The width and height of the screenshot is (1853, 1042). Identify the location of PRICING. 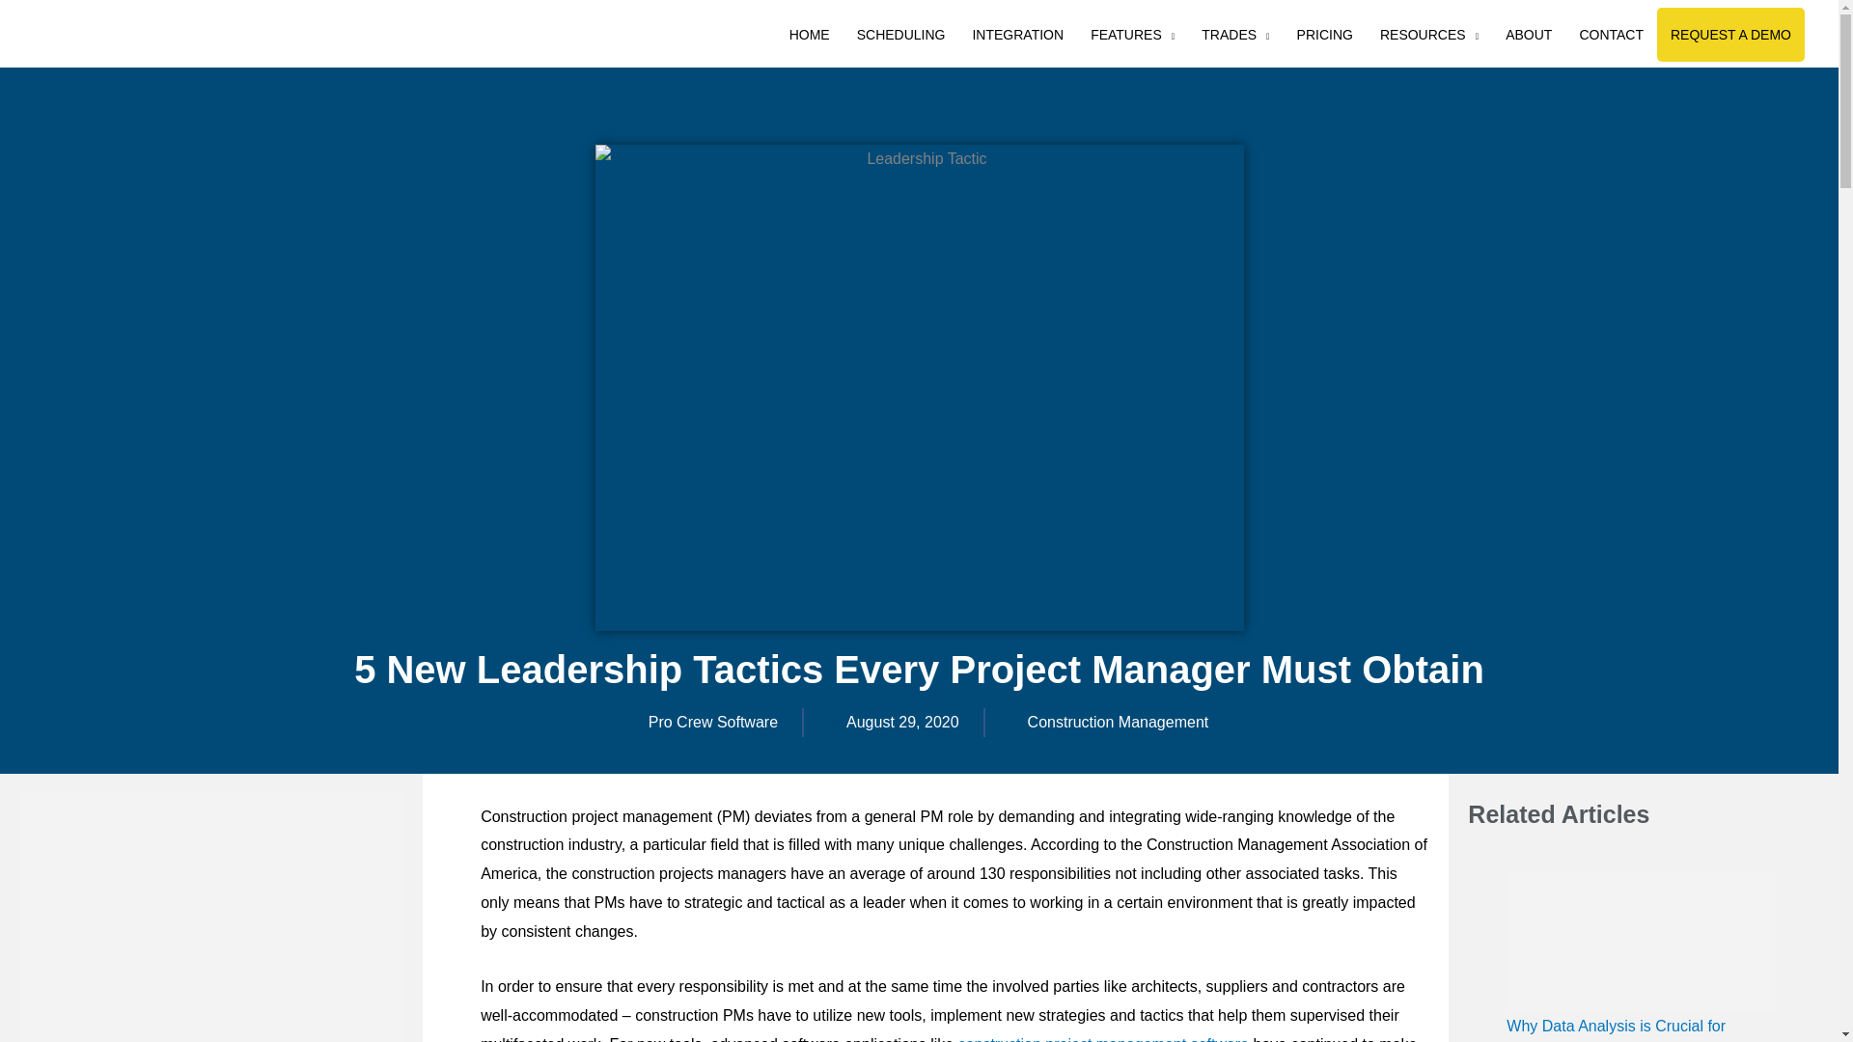
(1325, 34).